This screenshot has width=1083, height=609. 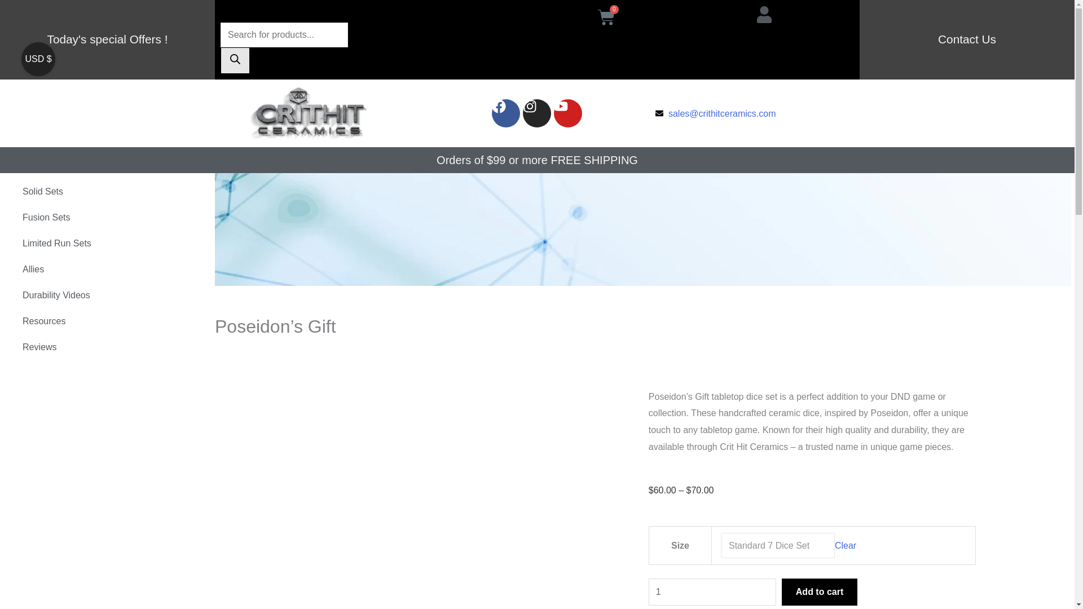 I want to click on Contact Us, so click(x=967, y=39).